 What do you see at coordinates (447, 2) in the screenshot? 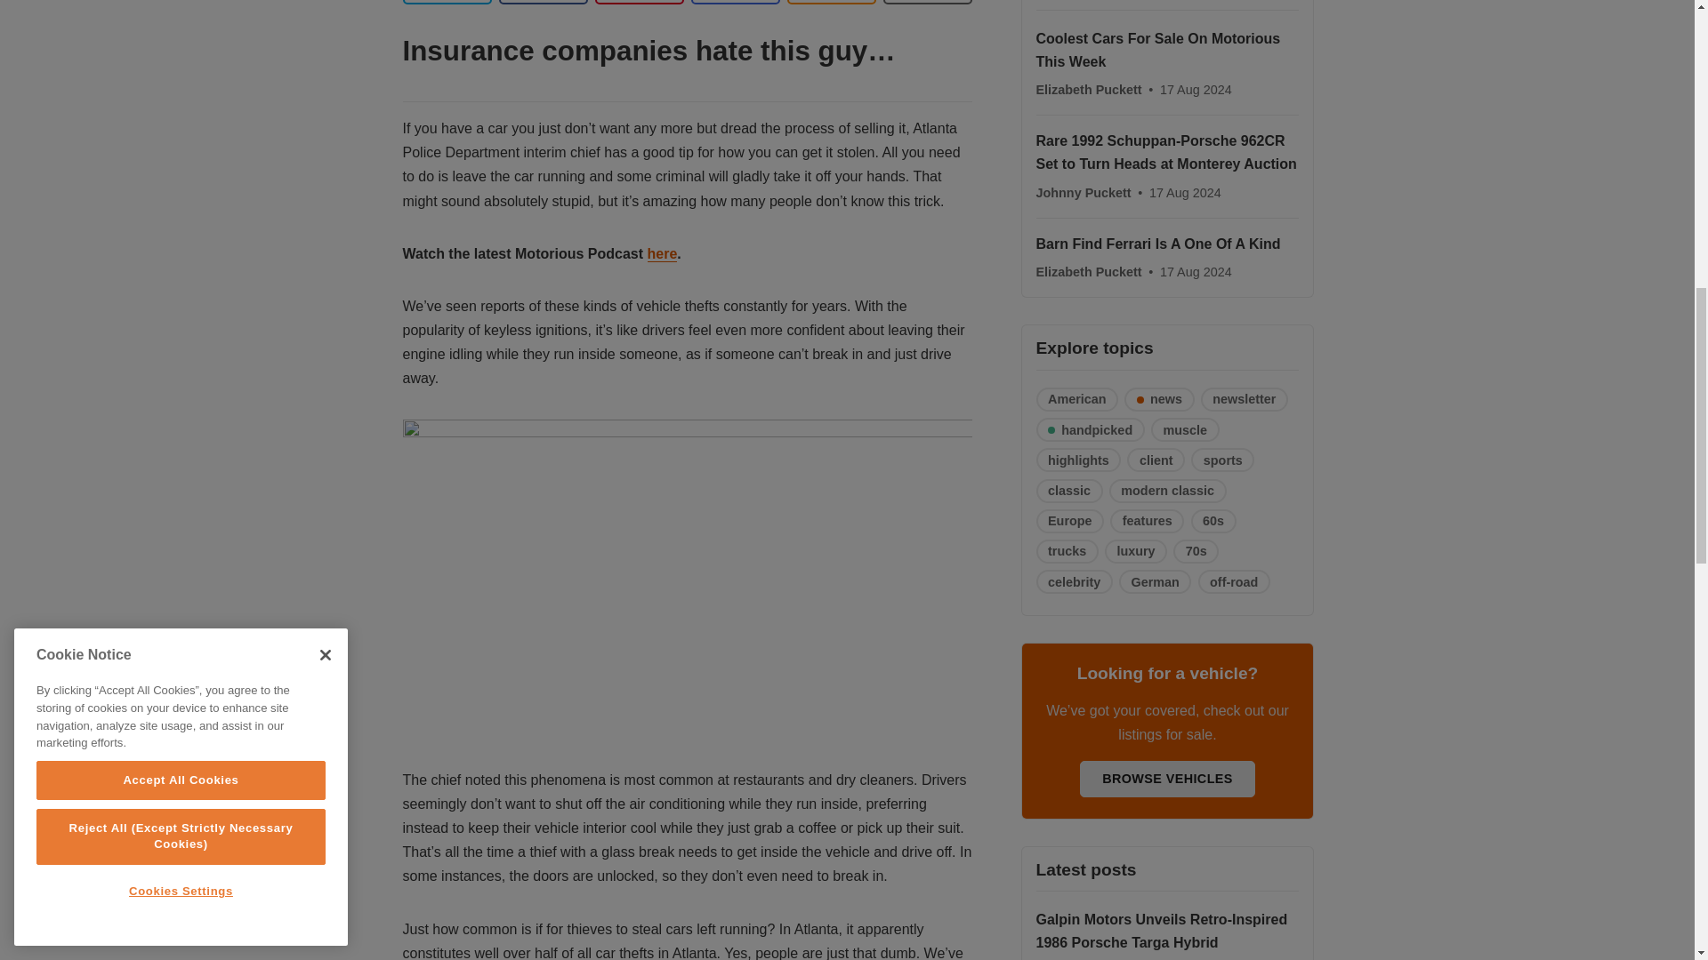
I see `Share on Twitter` at bounding box center [447, 2].